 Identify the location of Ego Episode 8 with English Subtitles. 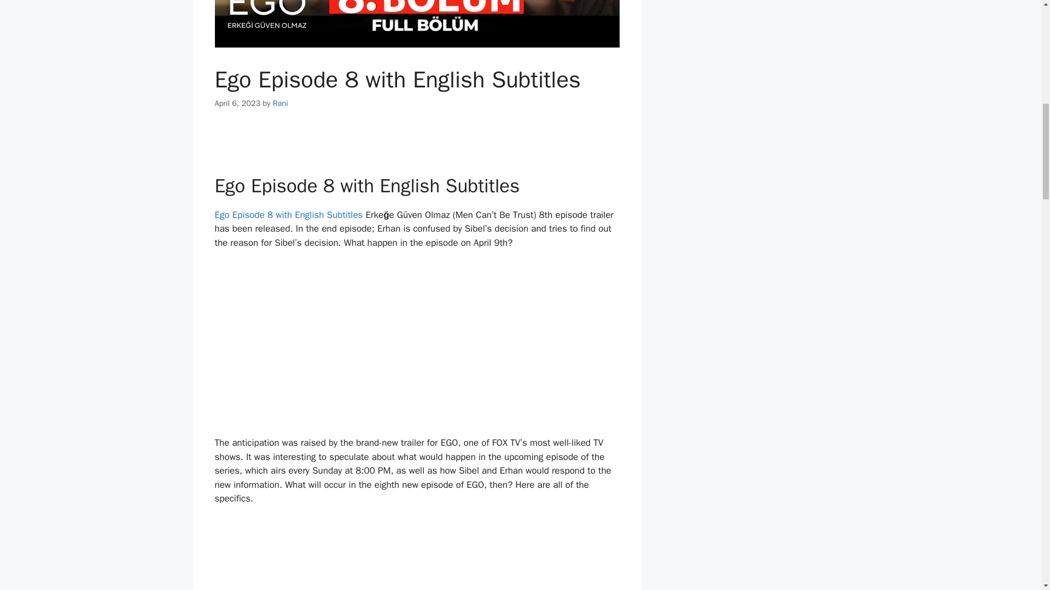
(288, 215).